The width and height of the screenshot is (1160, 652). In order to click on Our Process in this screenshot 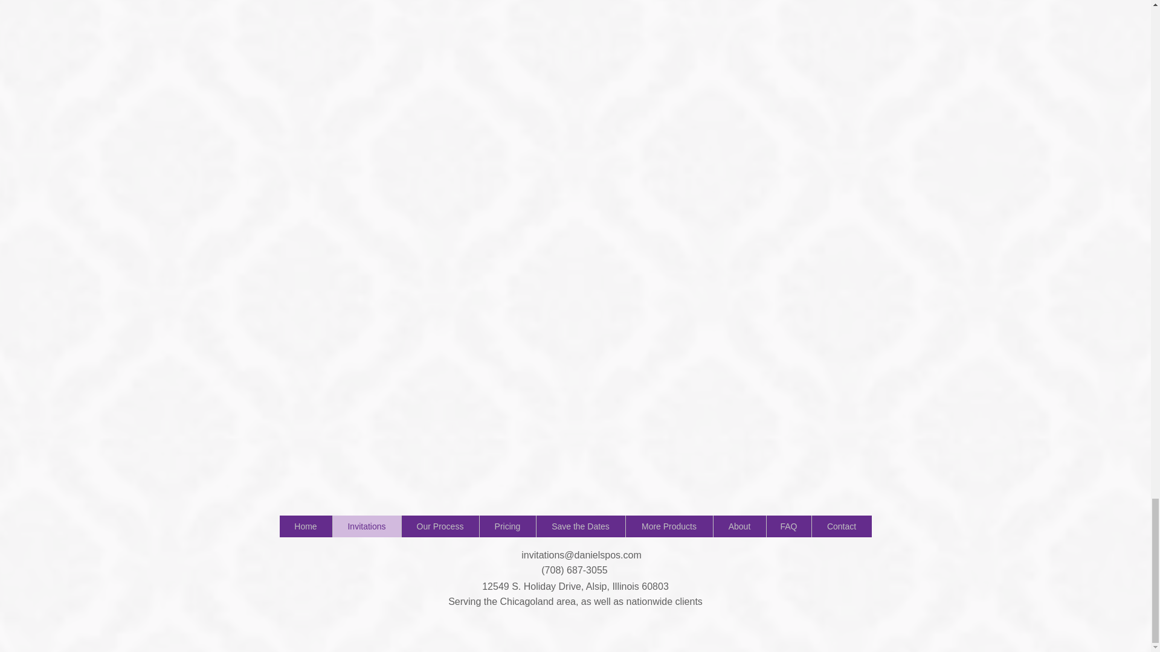, I will do `click(440, 526)`.